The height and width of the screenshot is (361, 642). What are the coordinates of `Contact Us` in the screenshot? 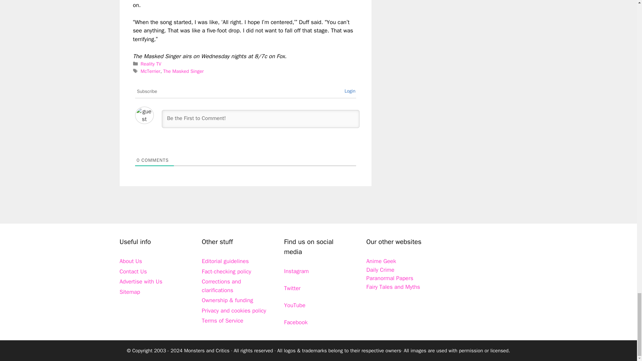 It's located at (133, 271).